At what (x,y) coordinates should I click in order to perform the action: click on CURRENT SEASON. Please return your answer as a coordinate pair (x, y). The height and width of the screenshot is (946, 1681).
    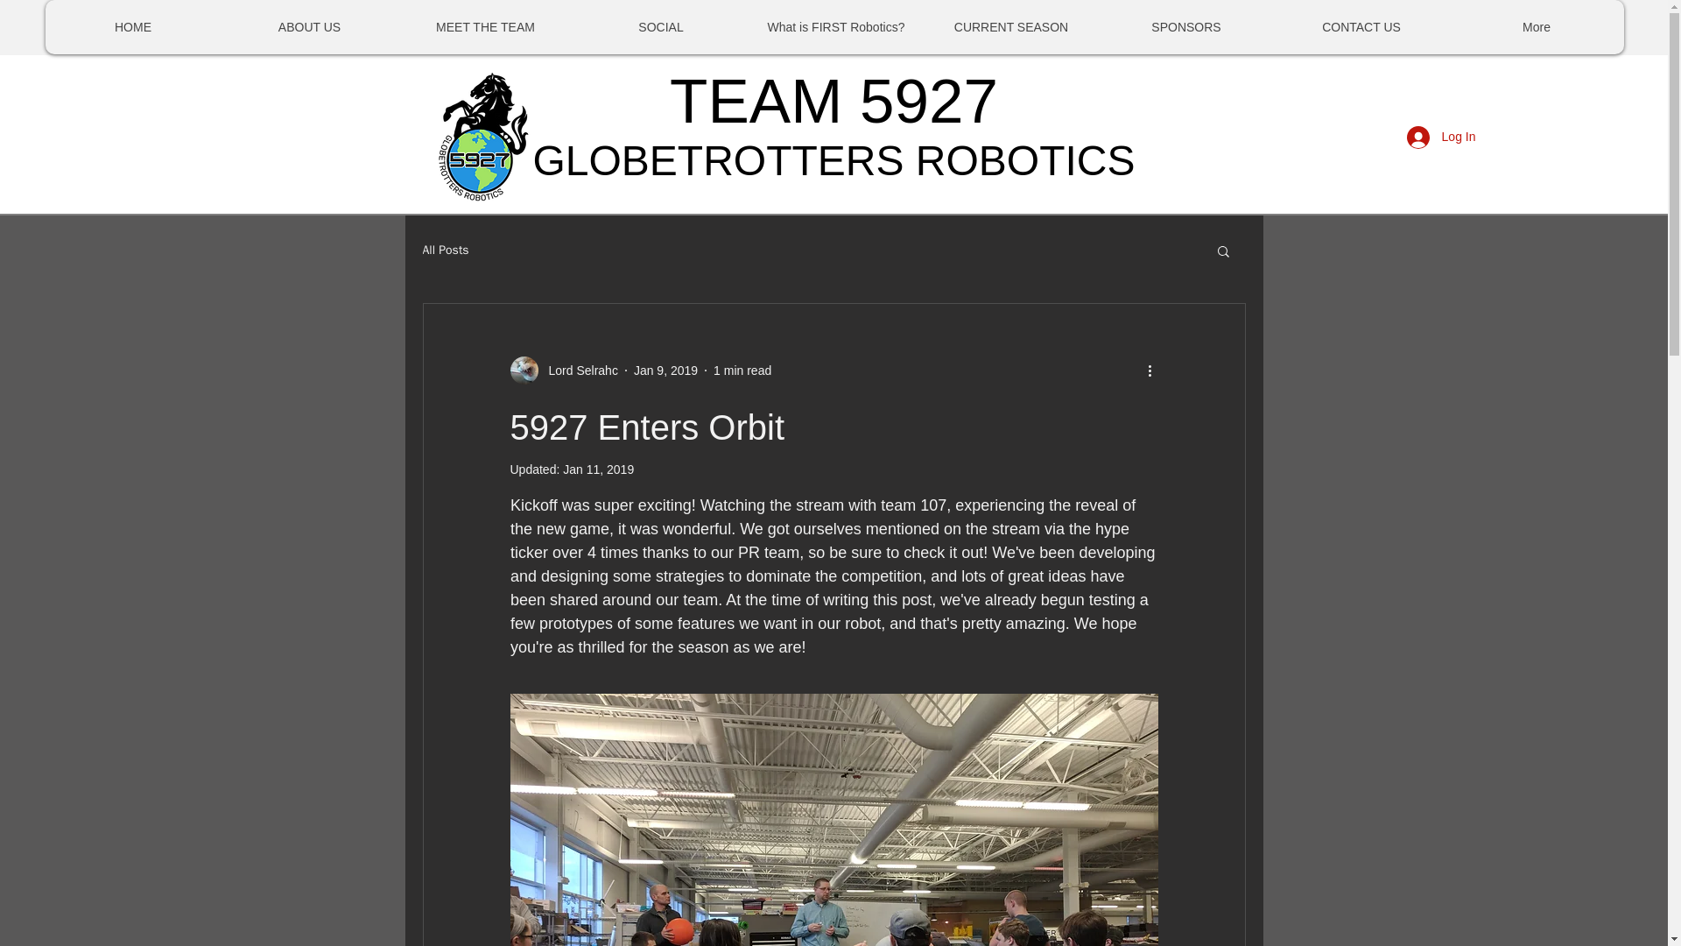
    Looking at the image, I should click on (1010, 26).